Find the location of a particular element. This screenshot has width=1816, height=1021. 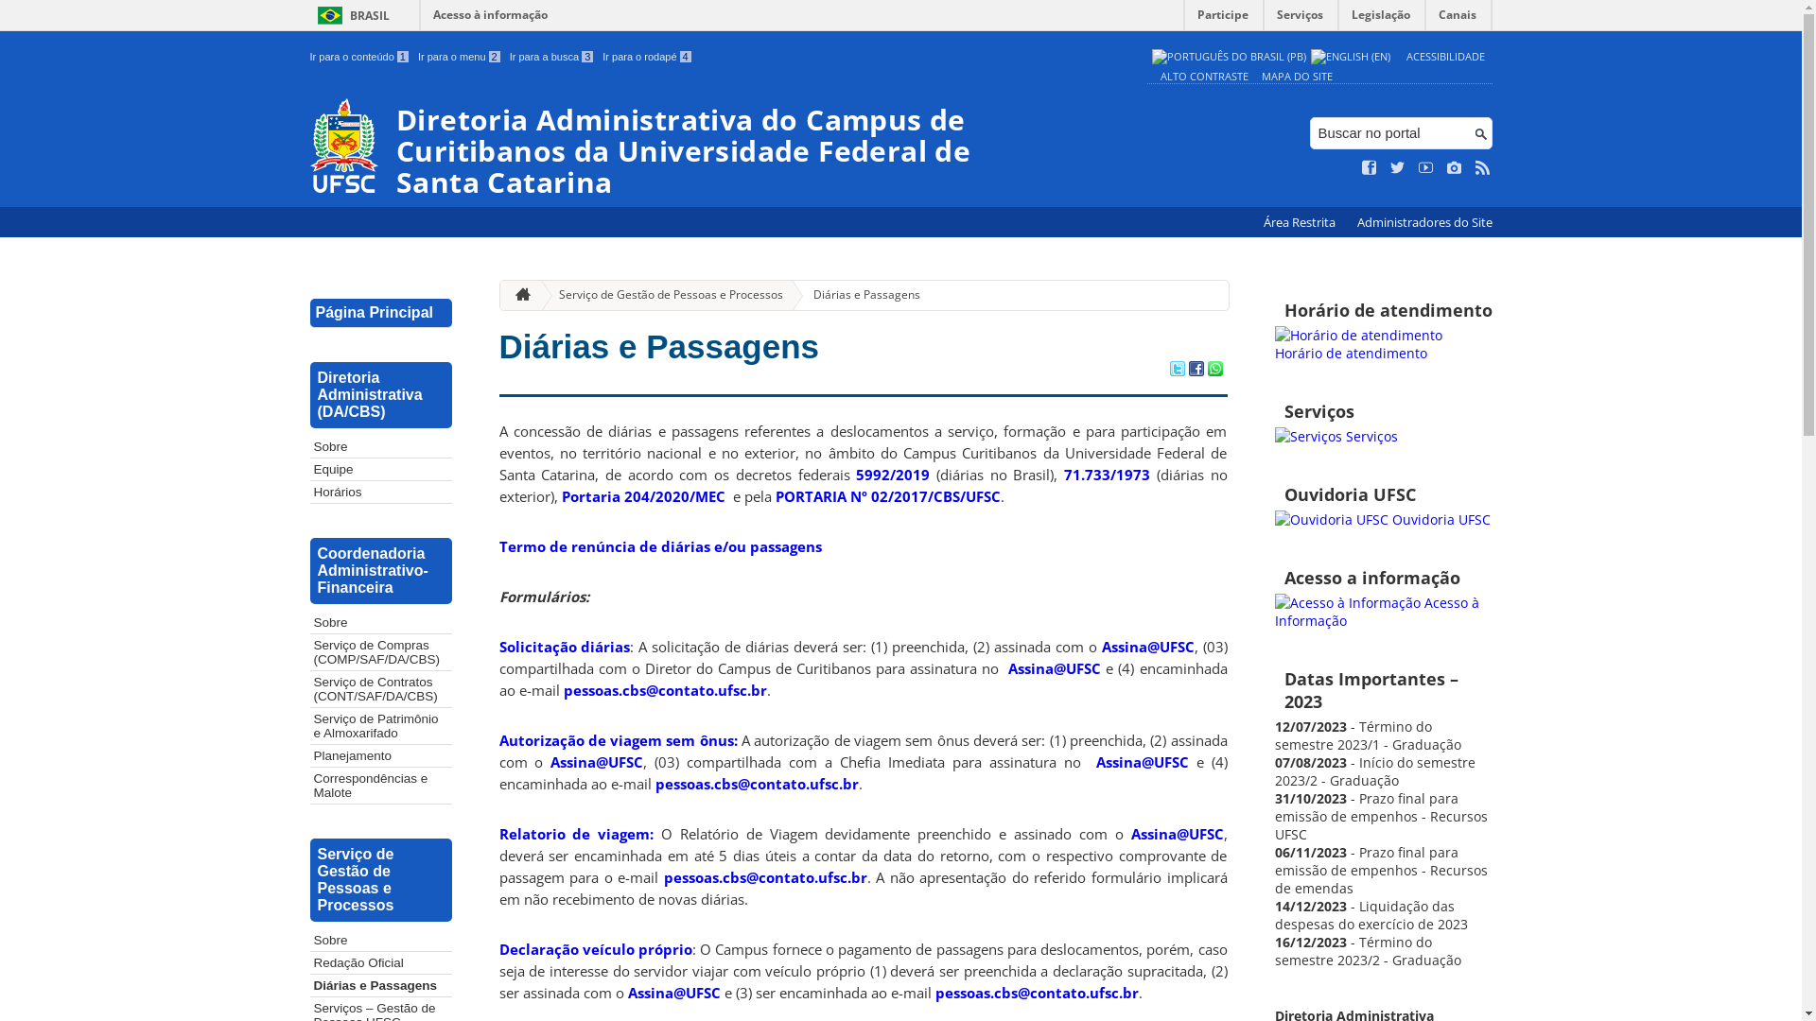

Portaria 204/2020/MEC is located at coordinates (643, 496).